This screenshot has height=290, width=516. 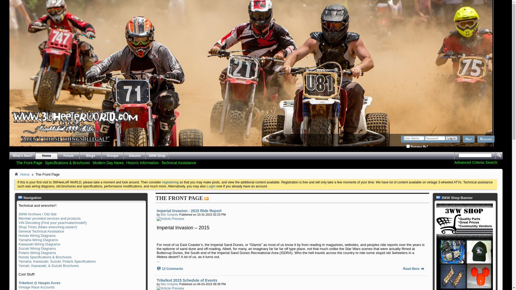 I want to click on Historic Information, so click(x=142, y=163).